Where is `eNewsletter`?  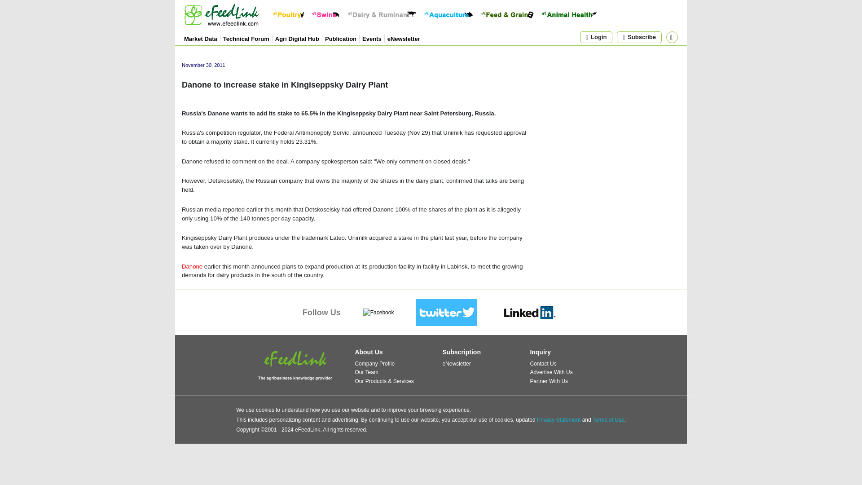 eNewsletter is located at coordinates (456, 364).